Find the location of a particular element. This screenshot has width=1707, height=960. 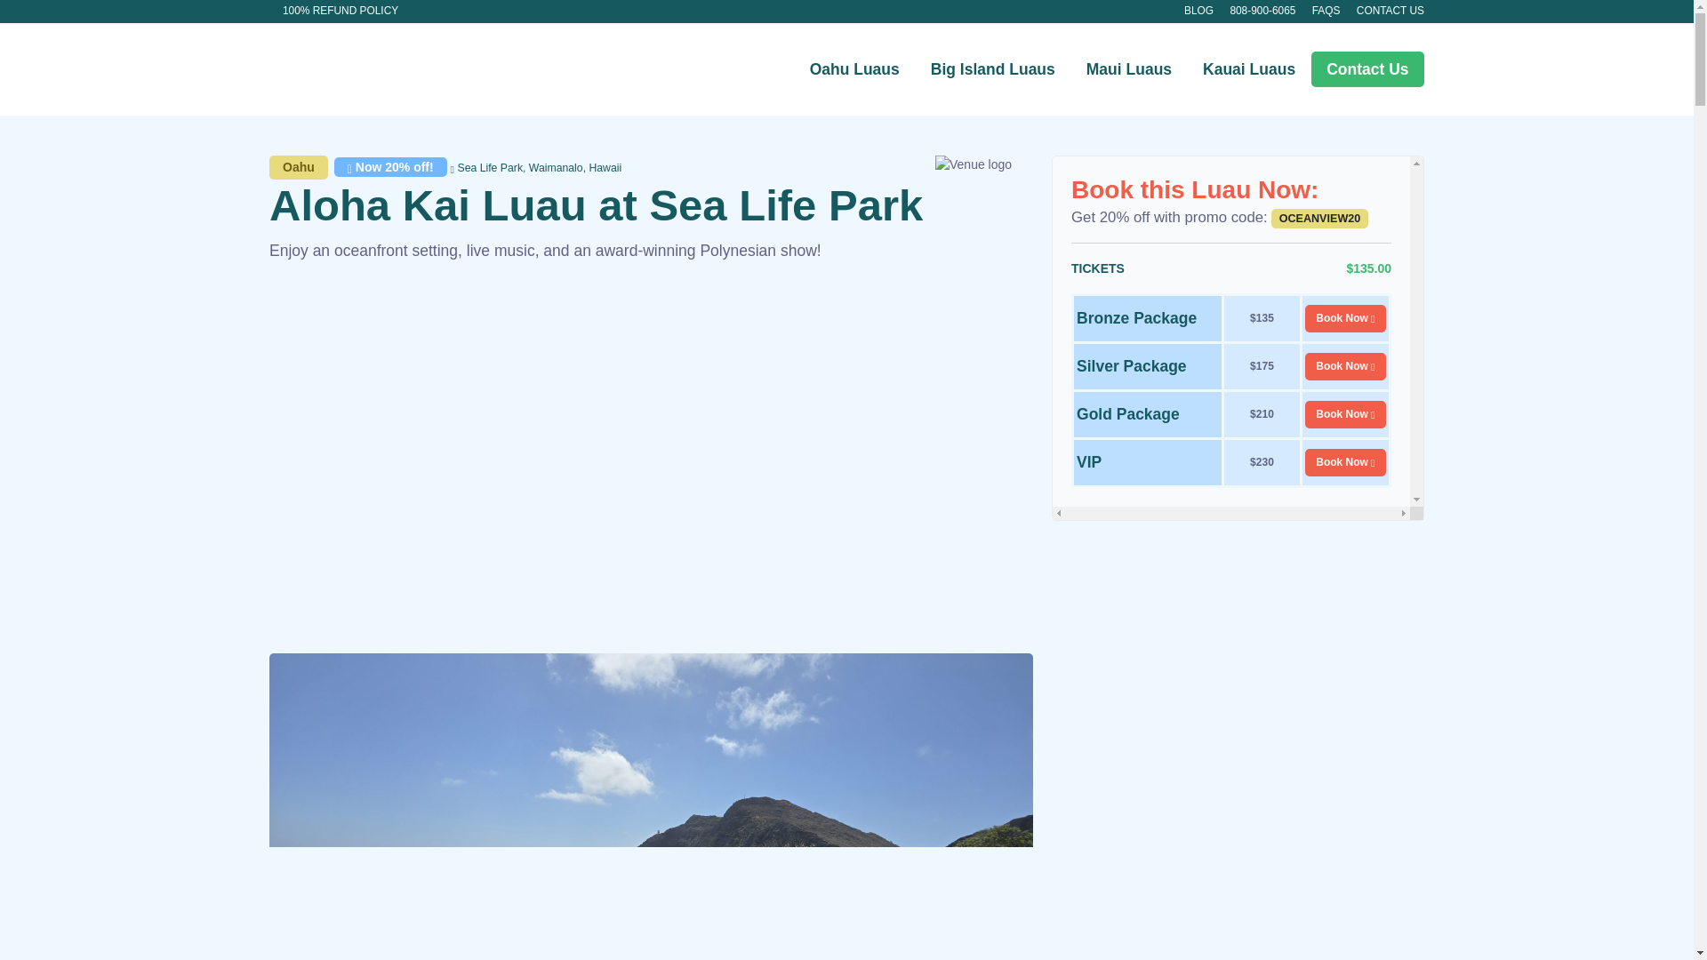

Oahu is located at coordinates (299, 167).